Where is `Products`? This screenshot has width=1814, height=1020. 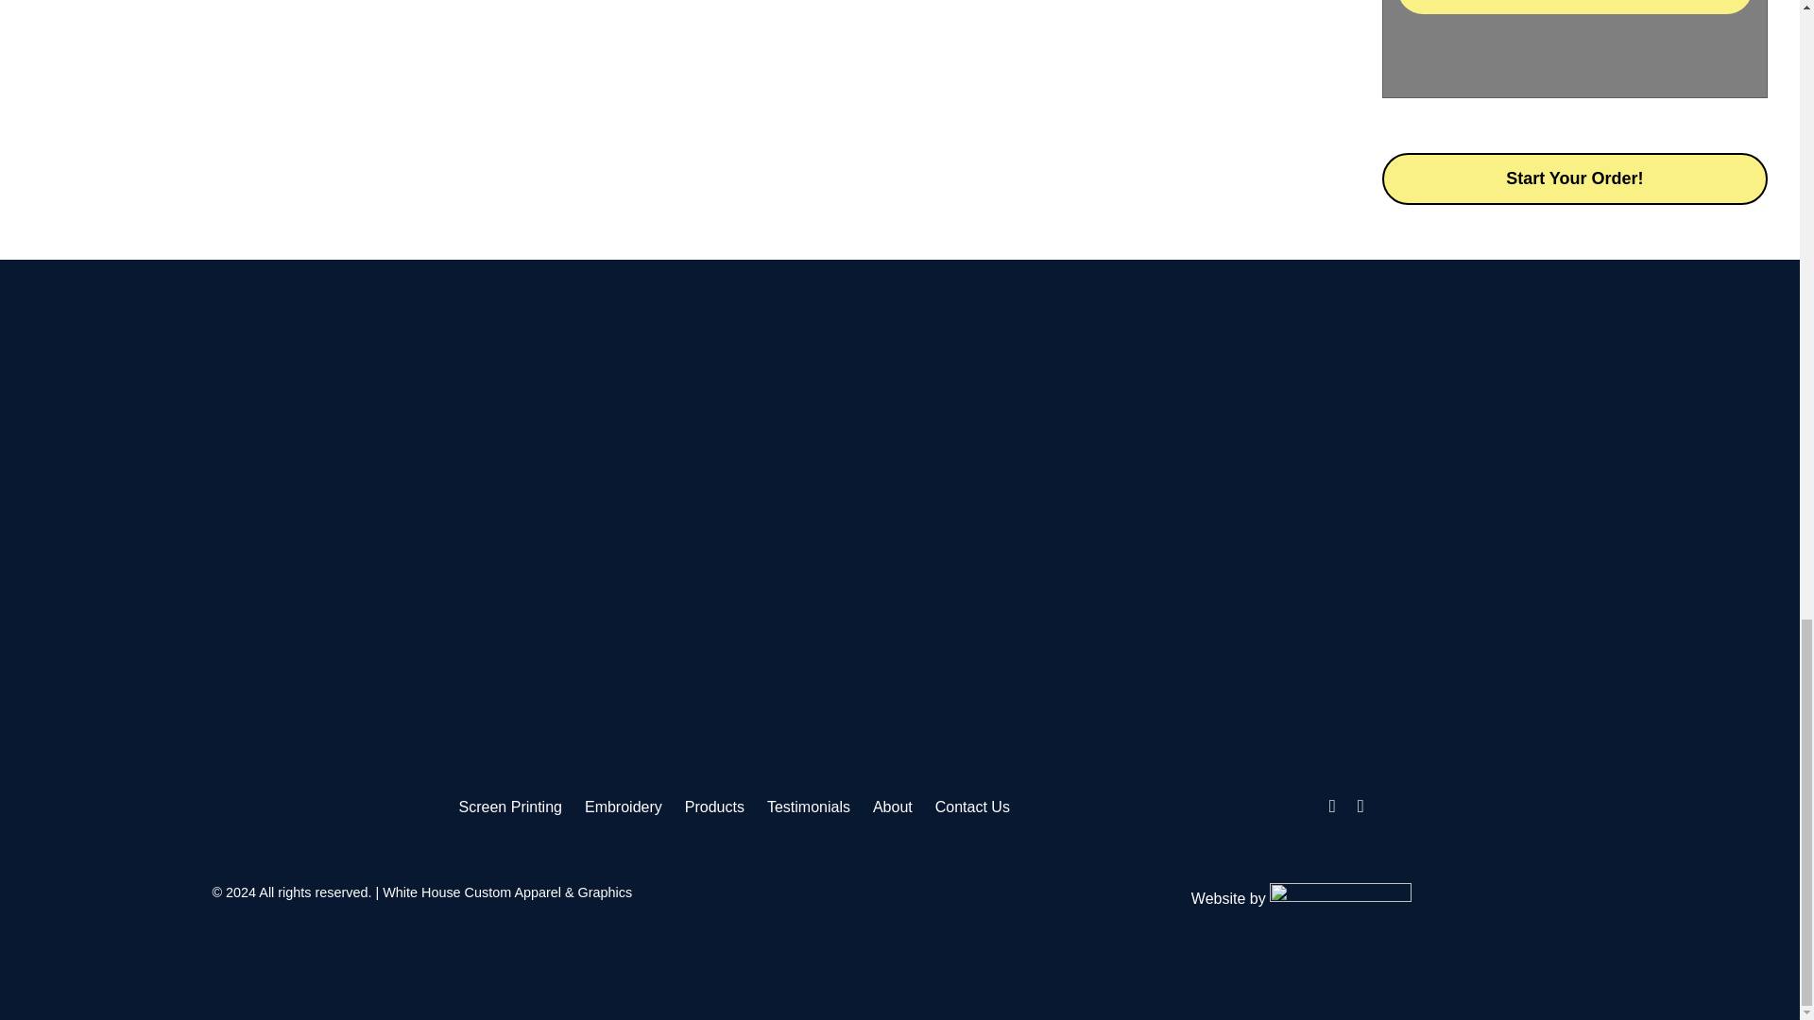
Products is located at coordinates (714, 807).